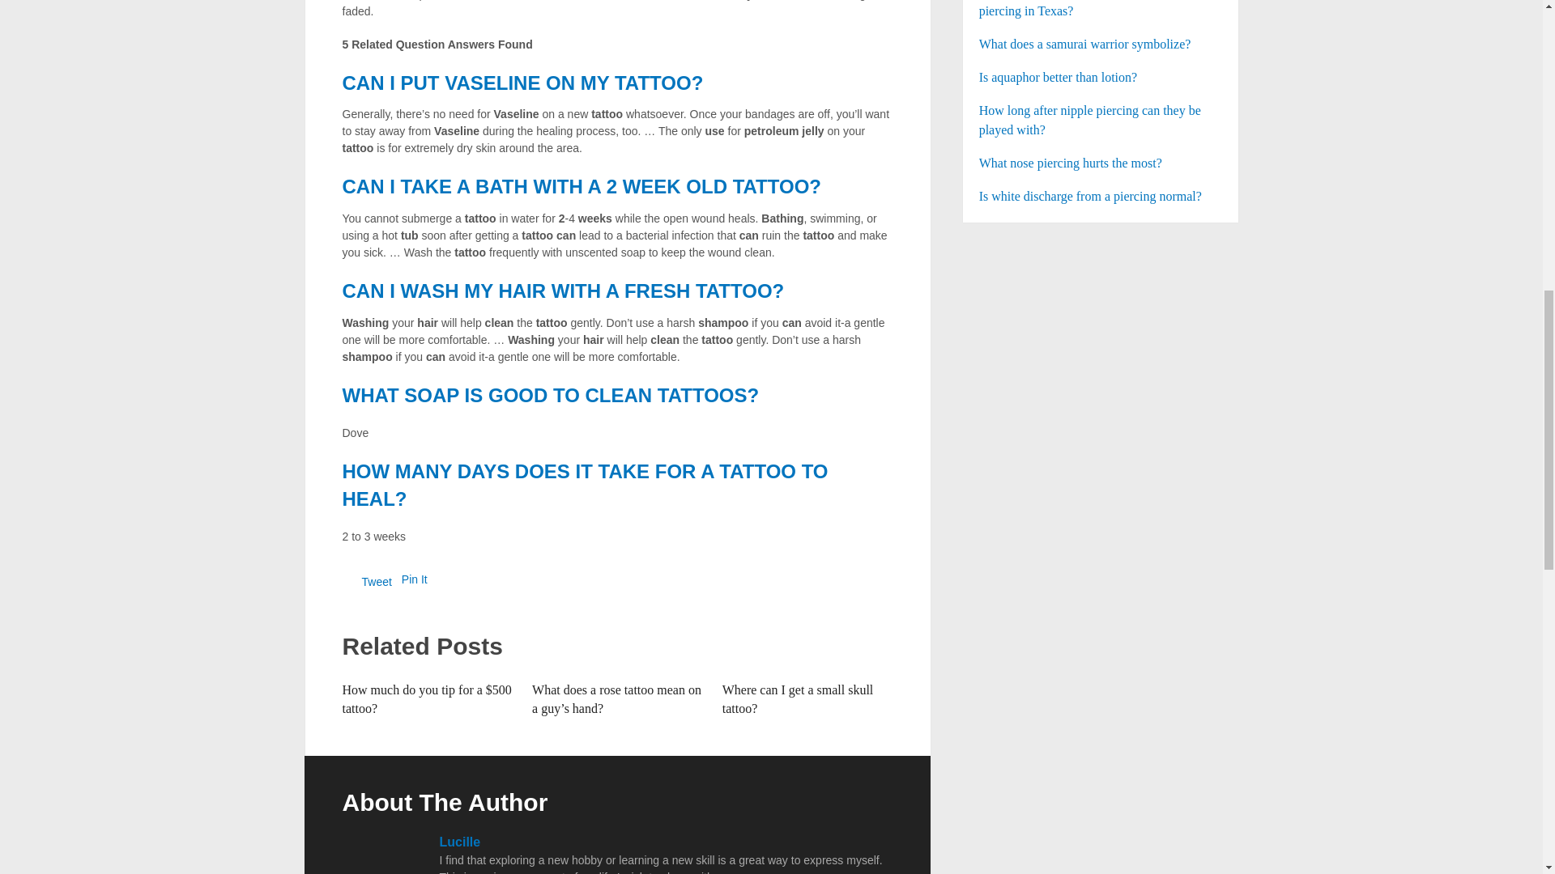 The height and width of the screenshot is (874, 1555). Describe the element at coordinates (1101, 10) in the screenshot. I see `How old do you have to be to get a body piercing in Texas?` at that location.